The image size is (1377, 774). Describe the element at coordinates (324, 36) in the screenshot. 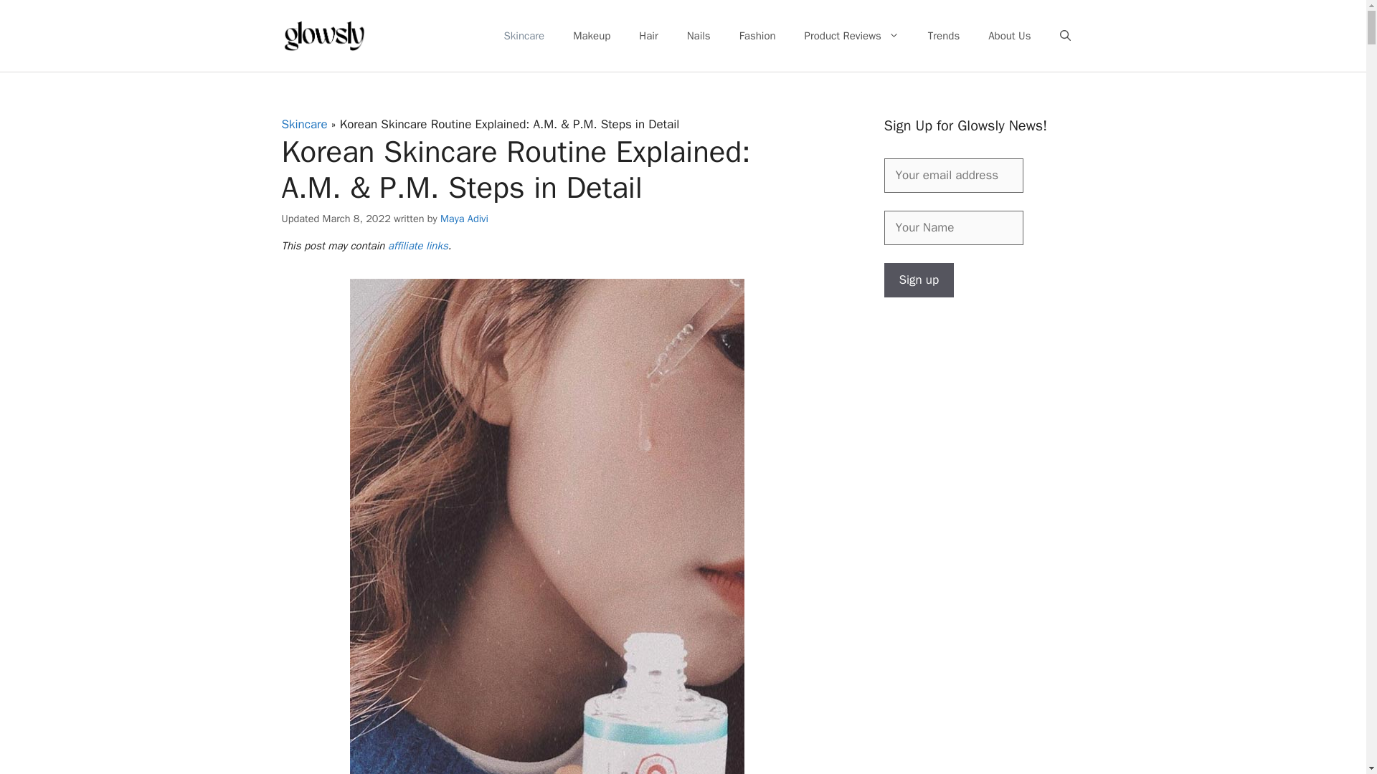

I see `Glowsly` at that location.